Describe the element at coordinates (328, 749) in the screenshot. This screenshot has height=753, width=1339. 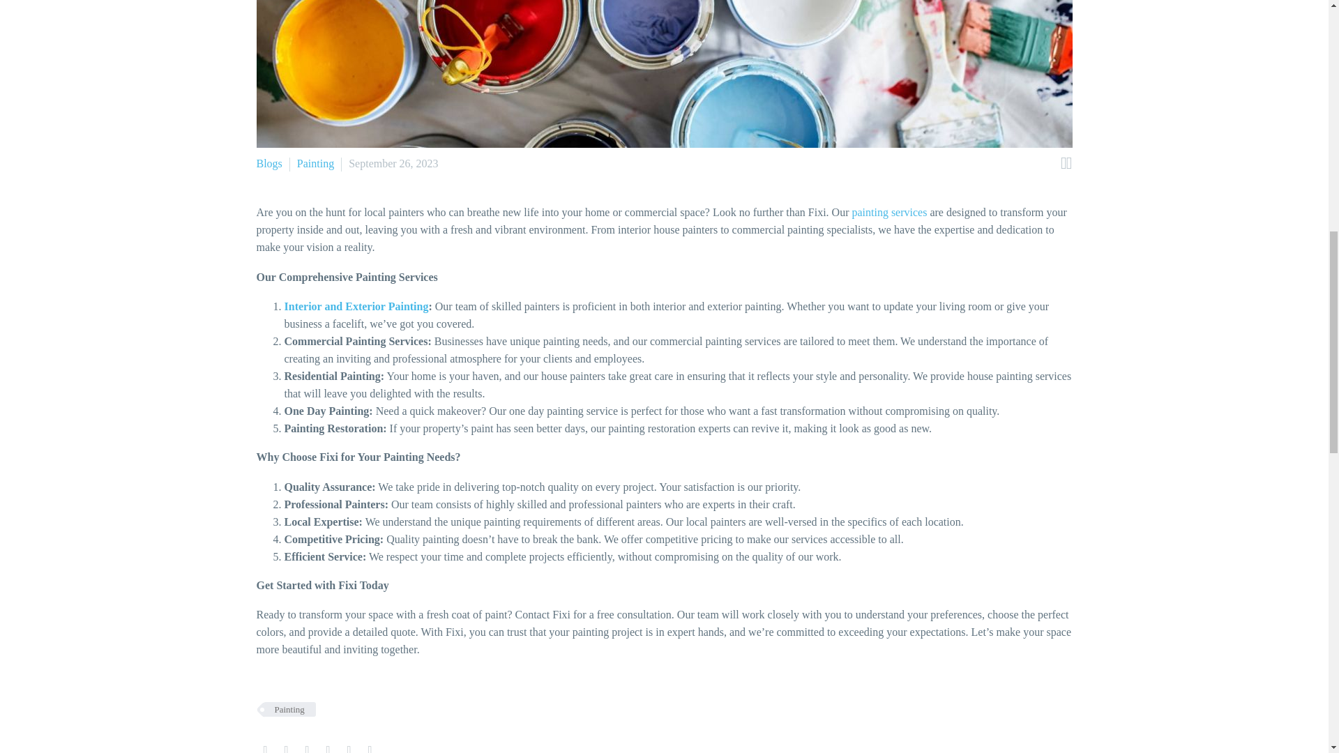
I see `Tumblr` at that location.